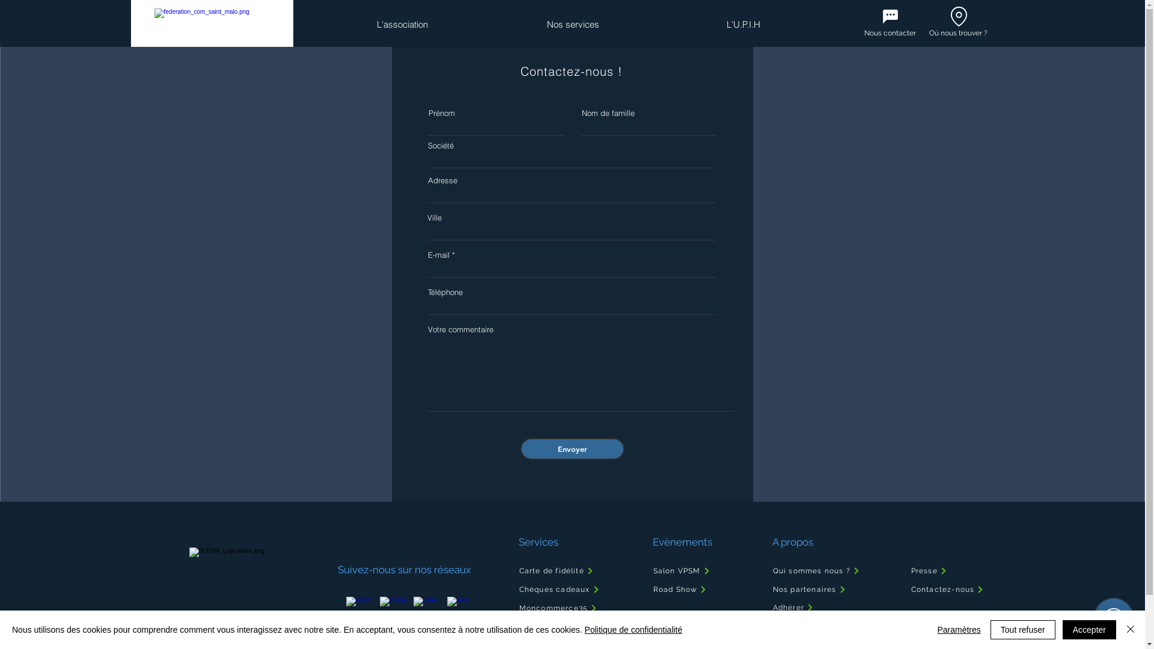  I want to click on Salon VPSM, so click(691, 571).